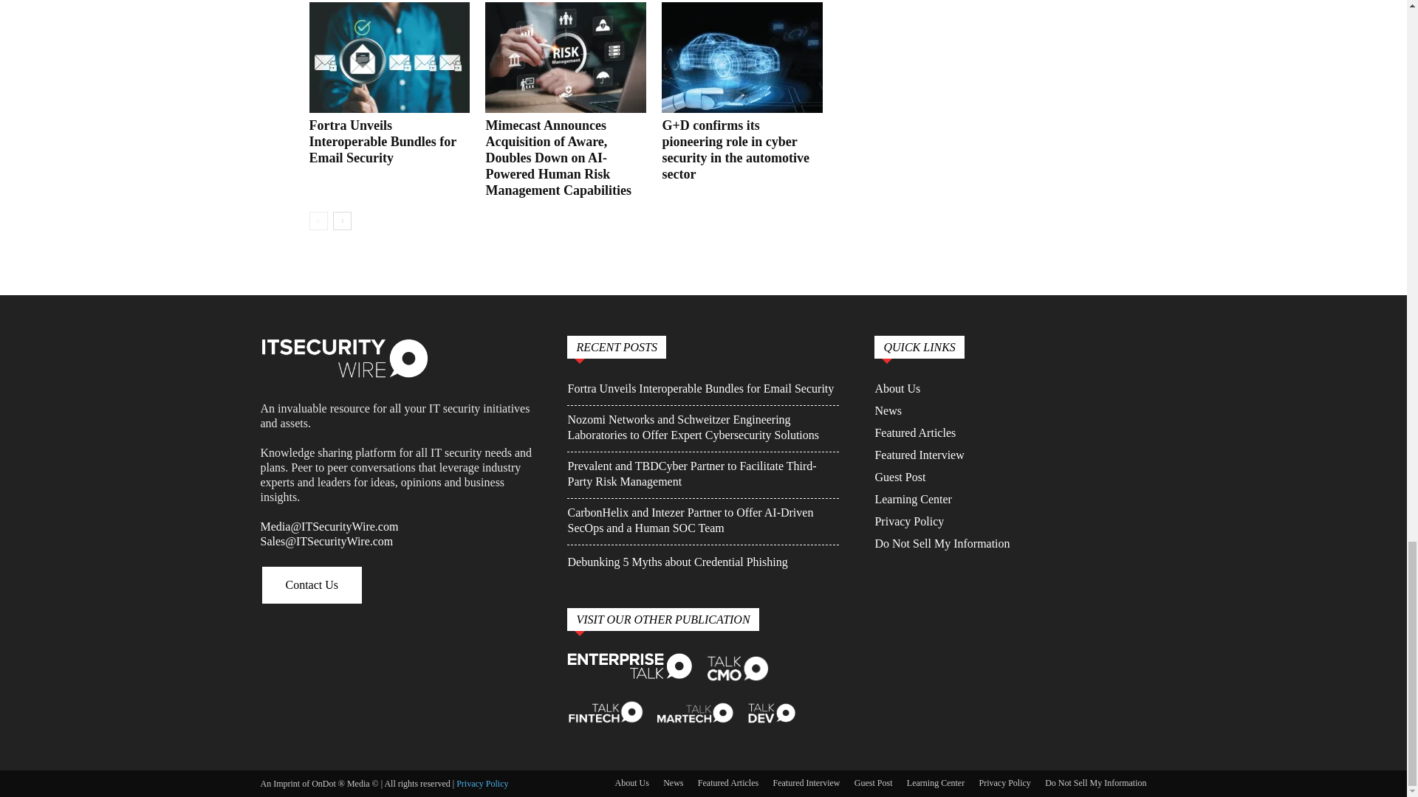 Image resolution: width=1418 pixels, height=797 pixels. Describe the element at coordinates (382, 141) in the screenshot. I see `Fortra Unveils Interoperable Bundles for Email Security` at that location.